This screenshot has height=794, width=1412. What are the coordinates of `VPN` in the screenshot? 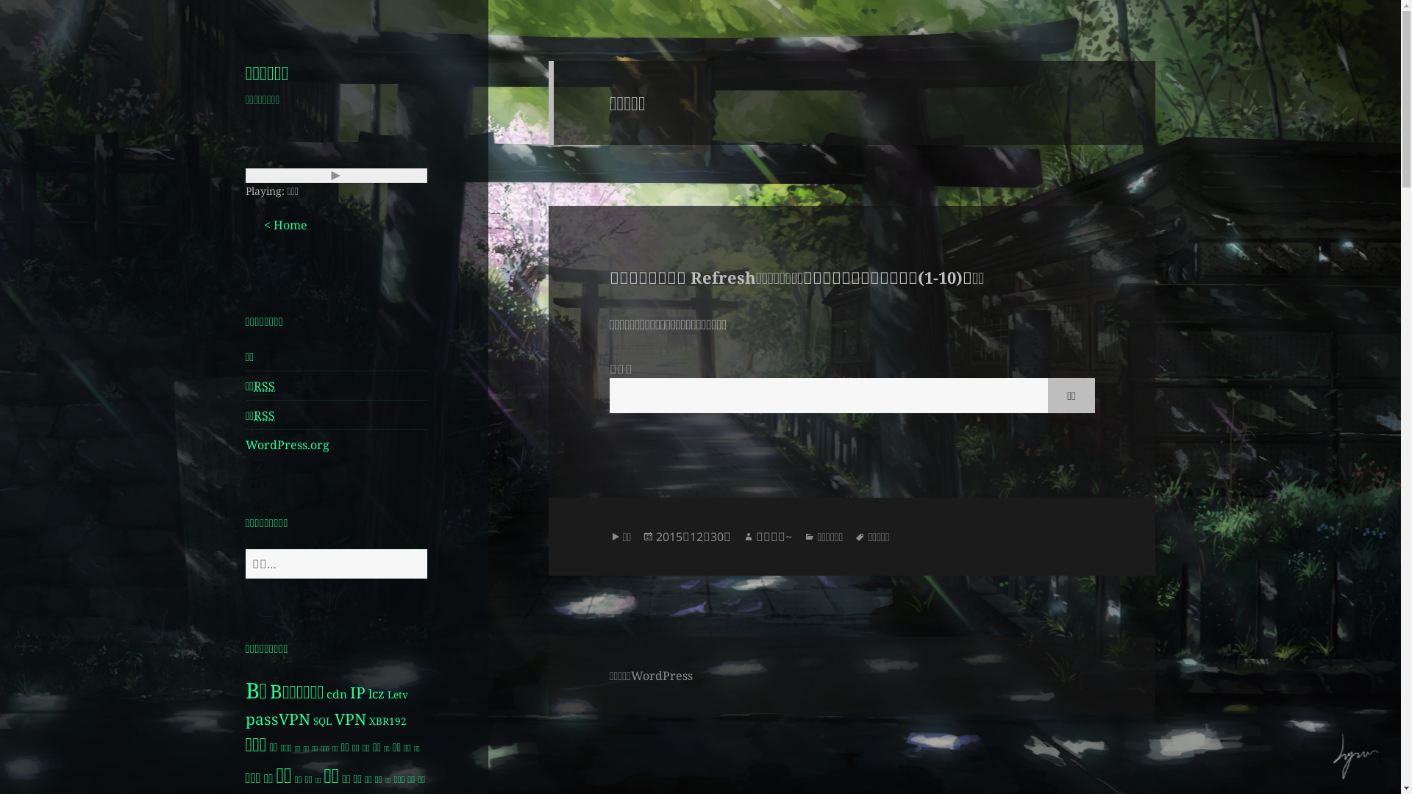 It's located at (350, 719).